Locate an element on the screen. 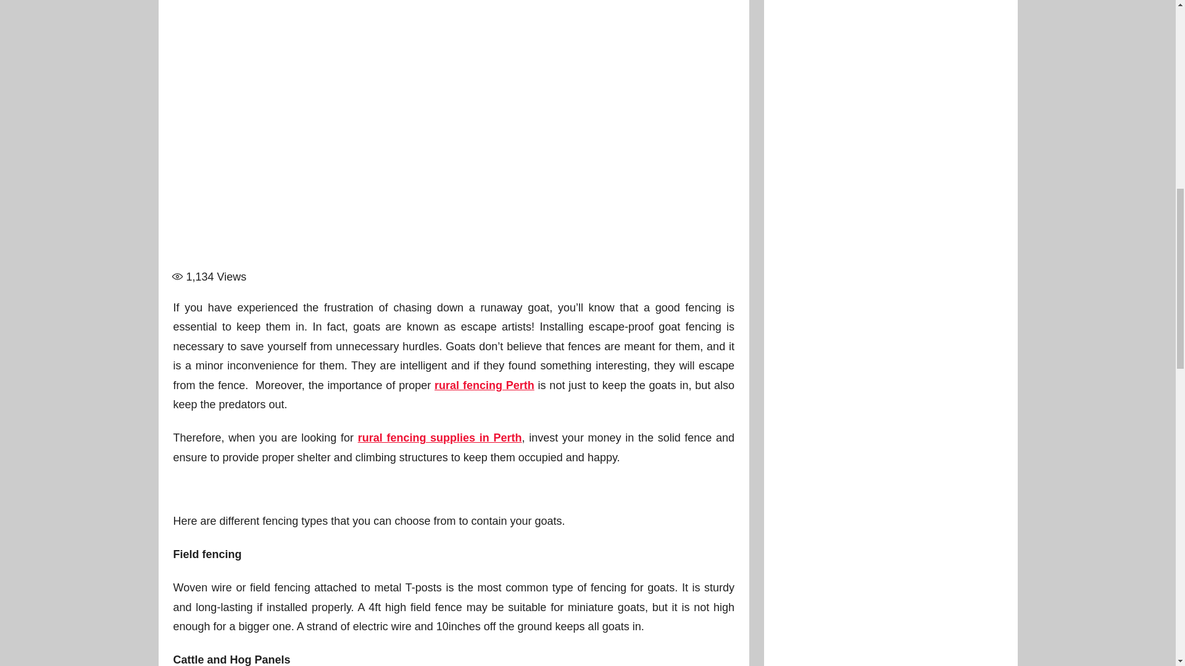  rural fencing supplies in Perth is located at coordinates (439, 438).